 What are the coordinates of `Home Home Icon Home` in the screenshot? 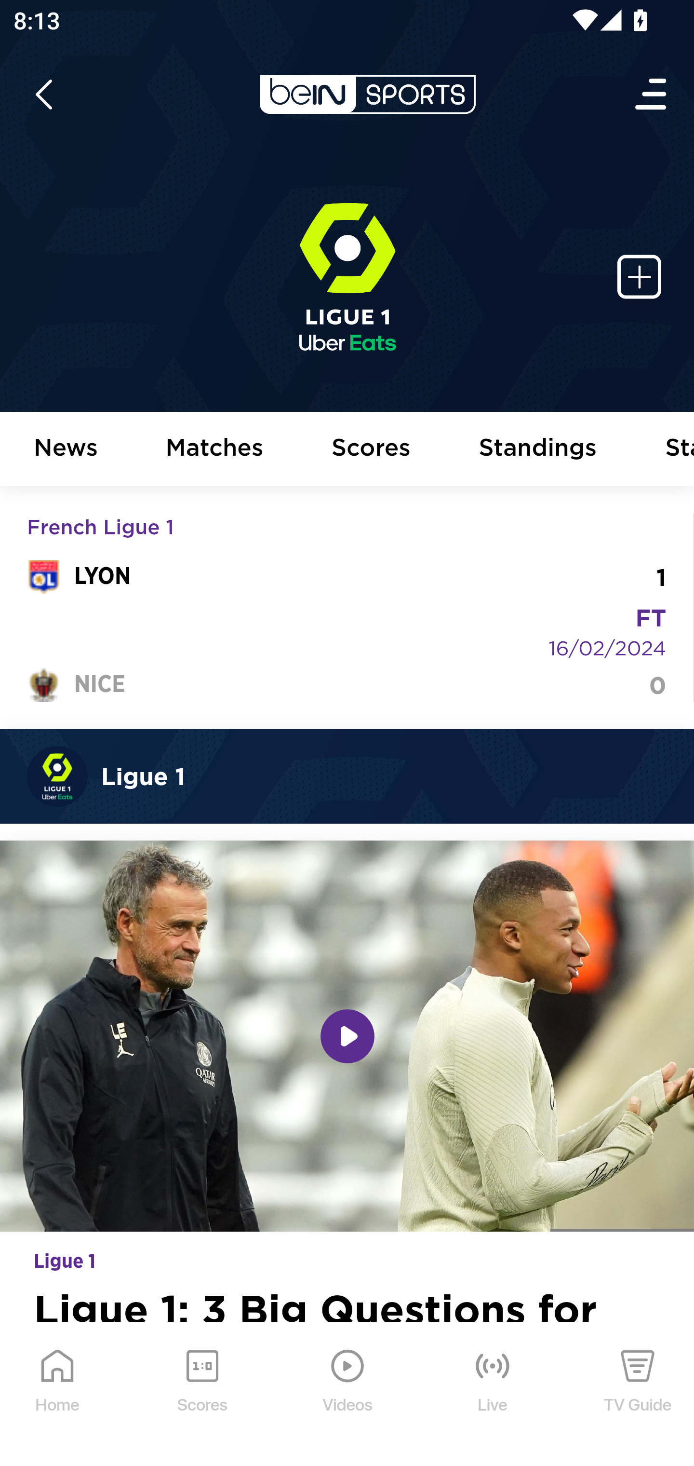 It's located at (58, 1395).